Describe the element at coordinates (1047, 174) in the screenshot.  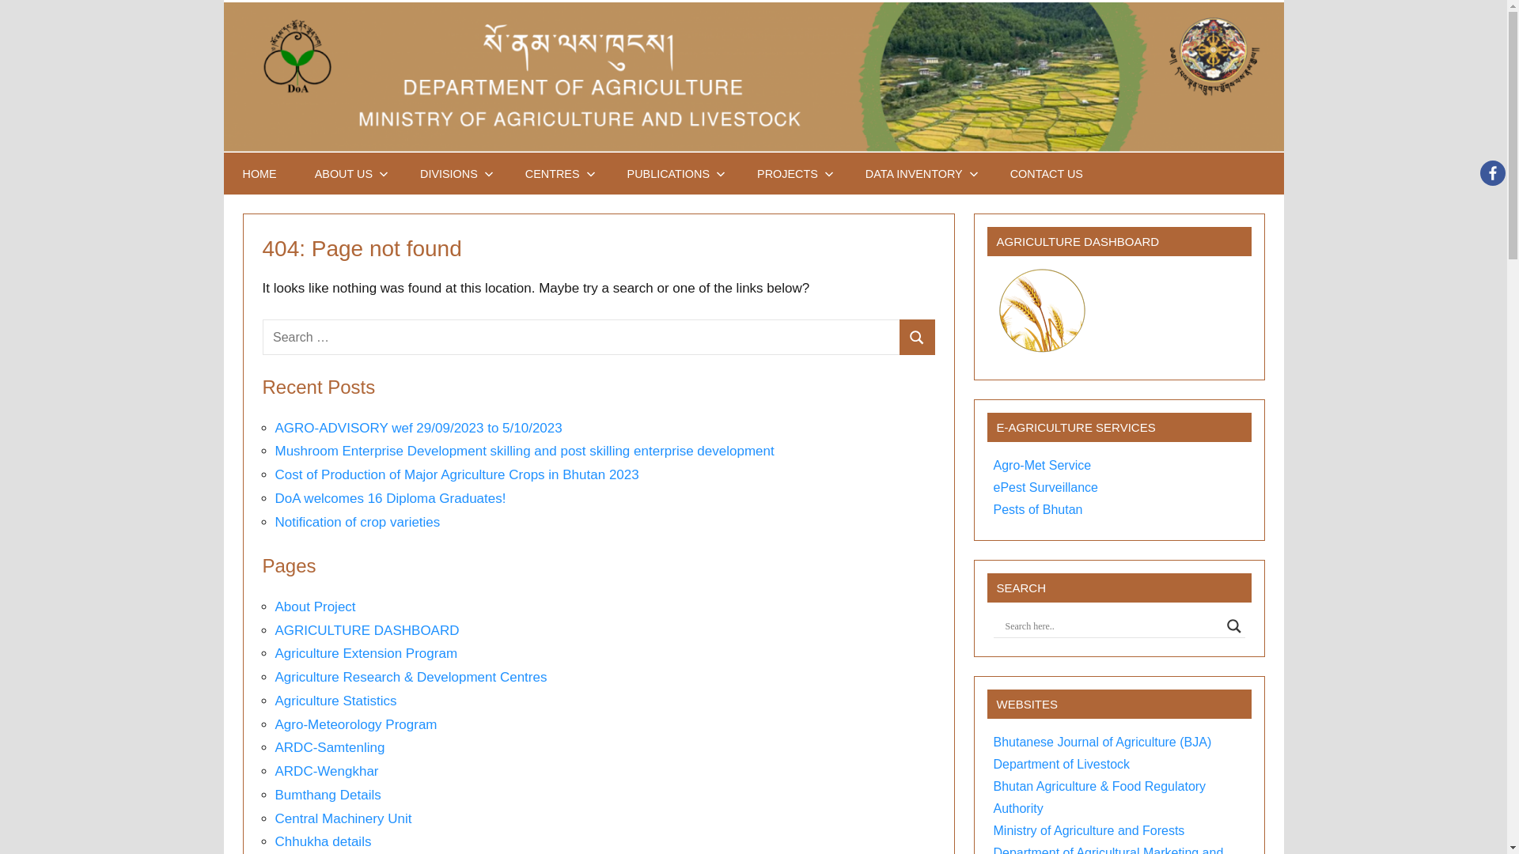
I see `CONTACT US` at that location.